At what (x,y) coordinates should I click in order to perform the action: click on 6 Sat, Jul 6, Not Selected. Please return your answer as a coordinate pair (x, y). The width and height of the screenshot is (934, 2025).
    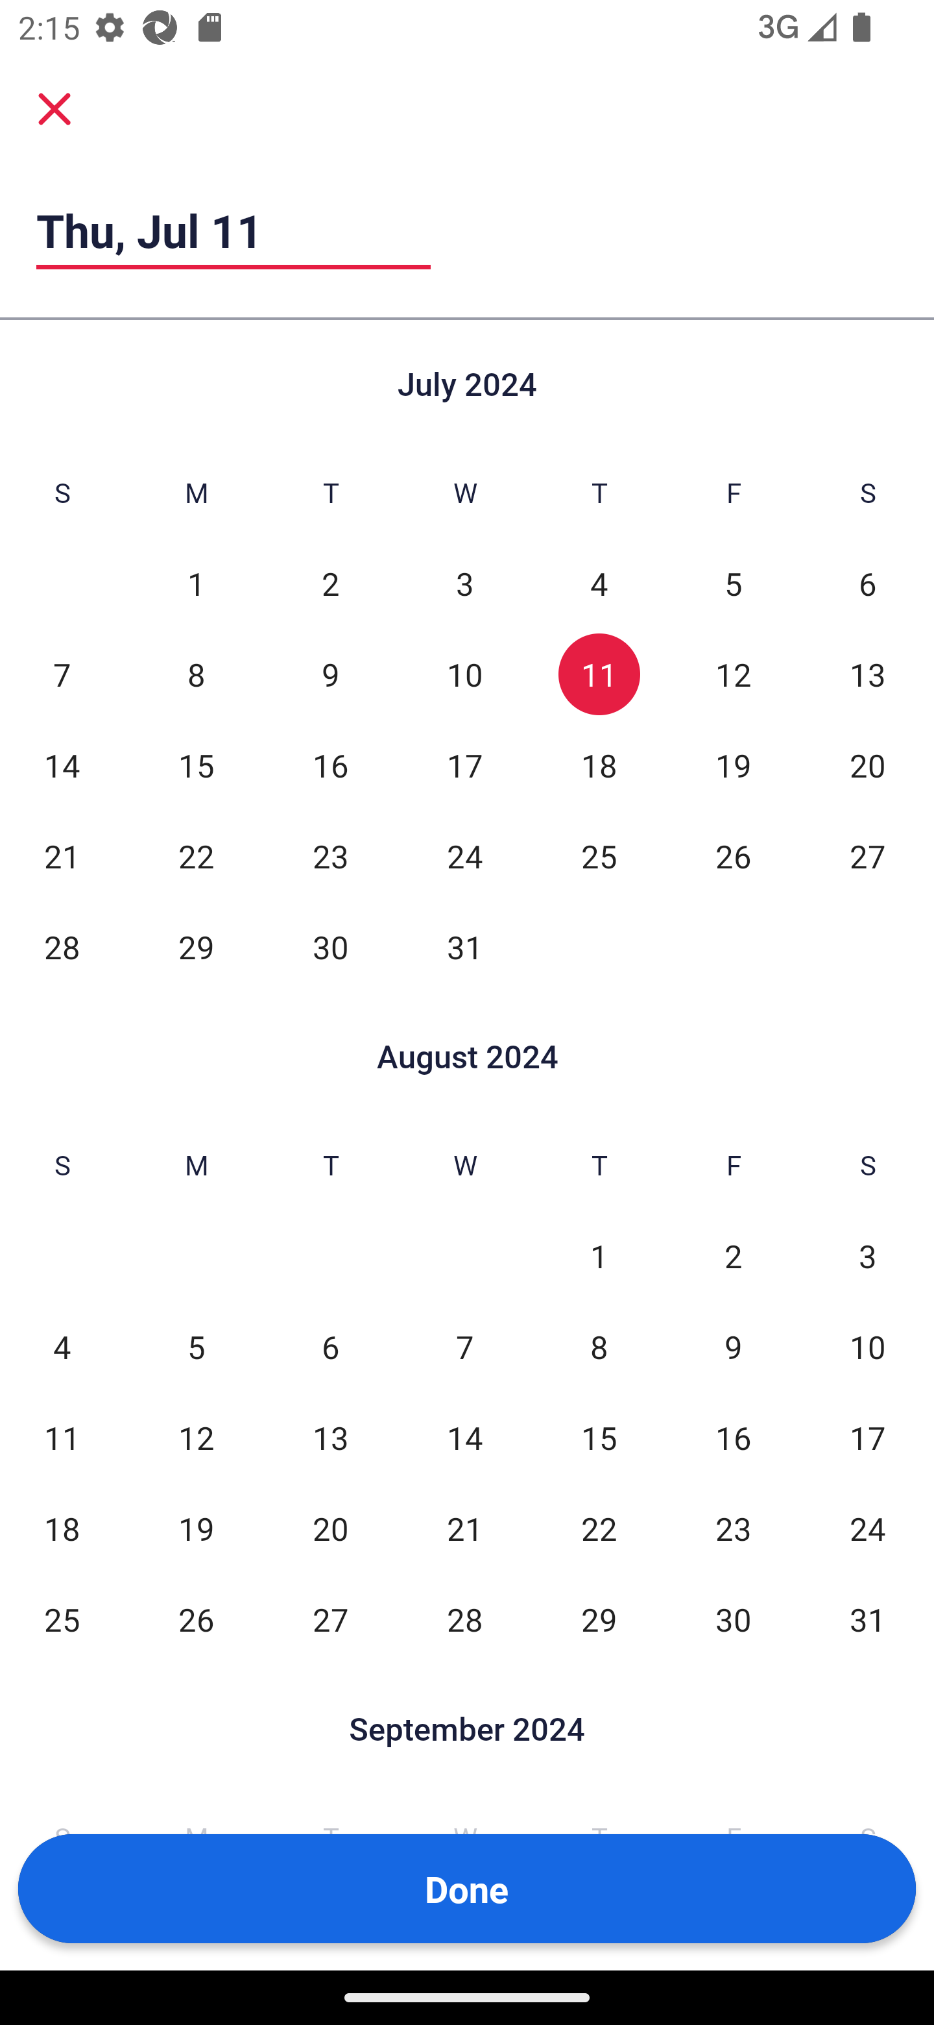
    Looking at the image, I should click on (868, 584).